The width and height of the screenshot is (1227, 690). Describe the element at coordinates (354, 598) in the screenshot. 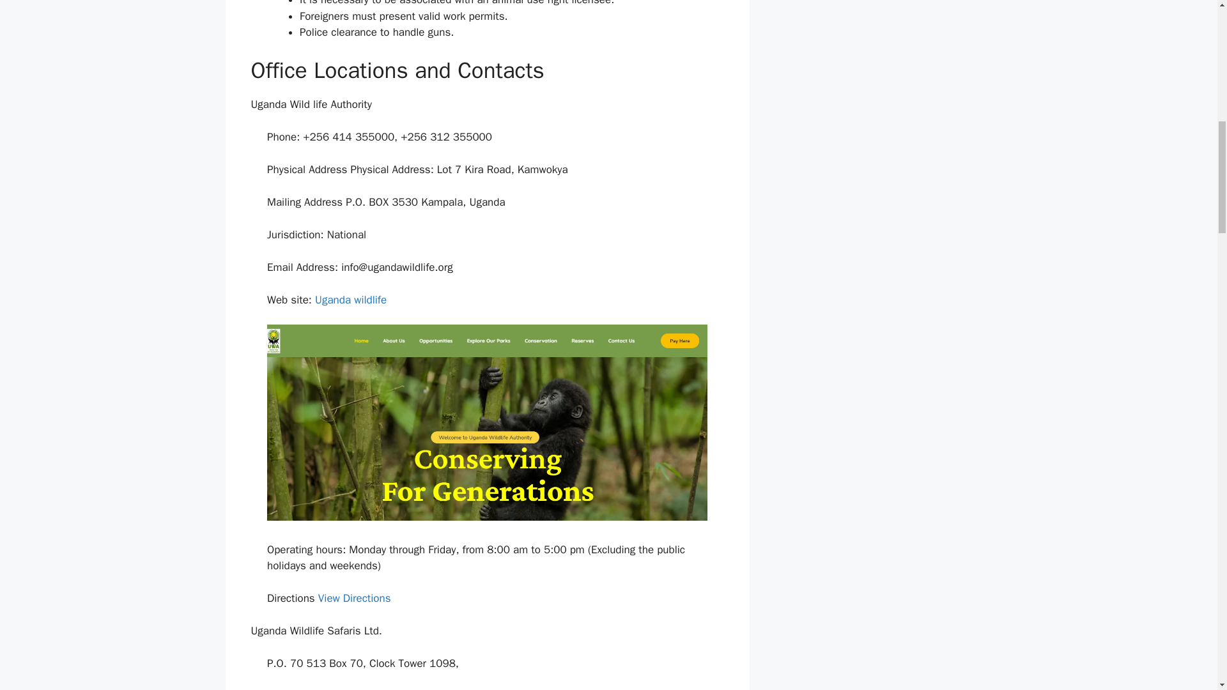

I see `View Directions` at that location.